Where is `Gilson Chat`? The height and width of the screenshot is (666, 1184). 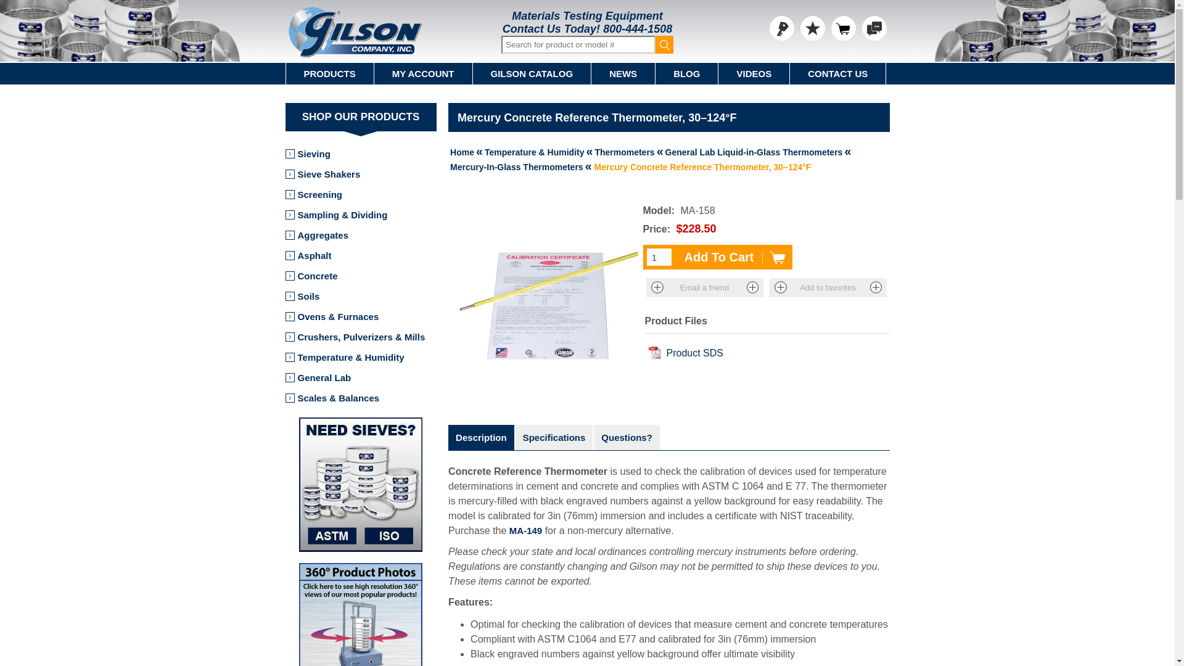
Gilson Chat is located at coordinates (874, 28).